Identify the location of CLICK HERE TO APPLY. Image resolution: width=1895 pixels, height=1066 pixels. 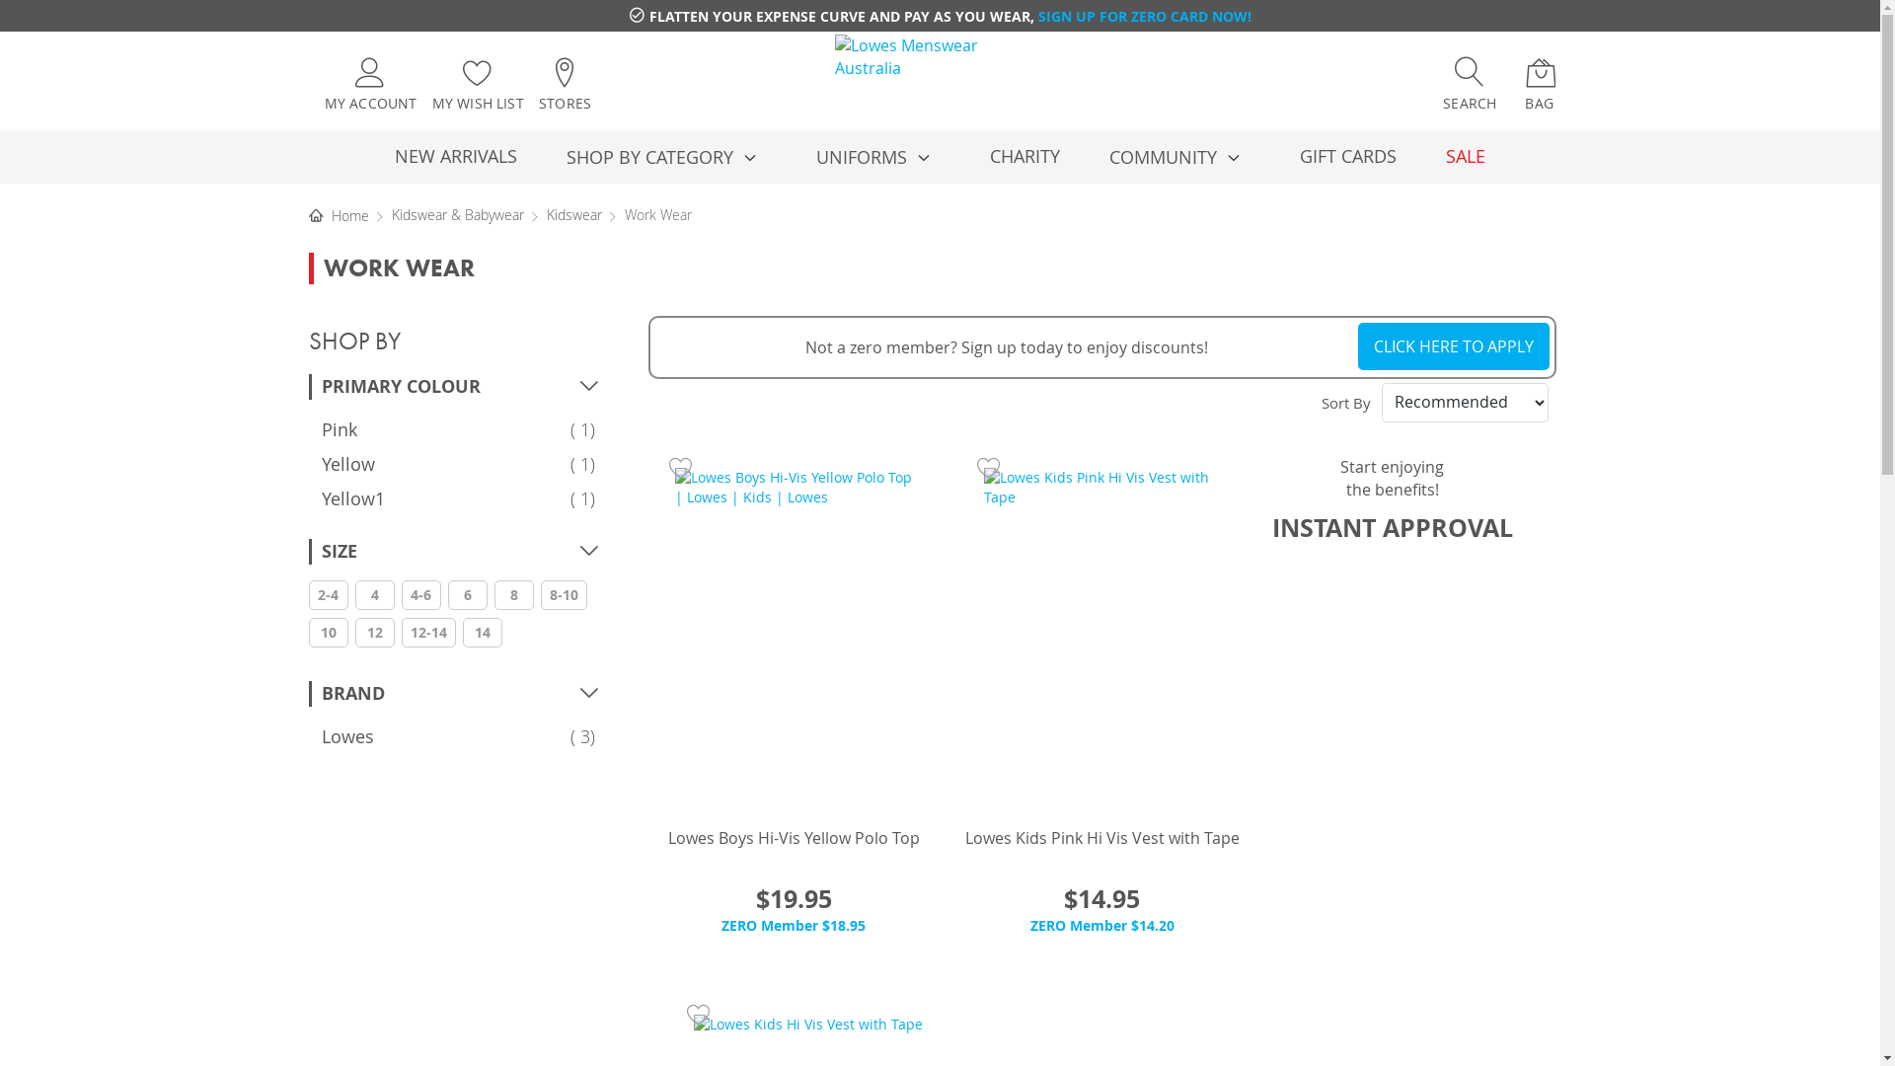
(1454, 346).